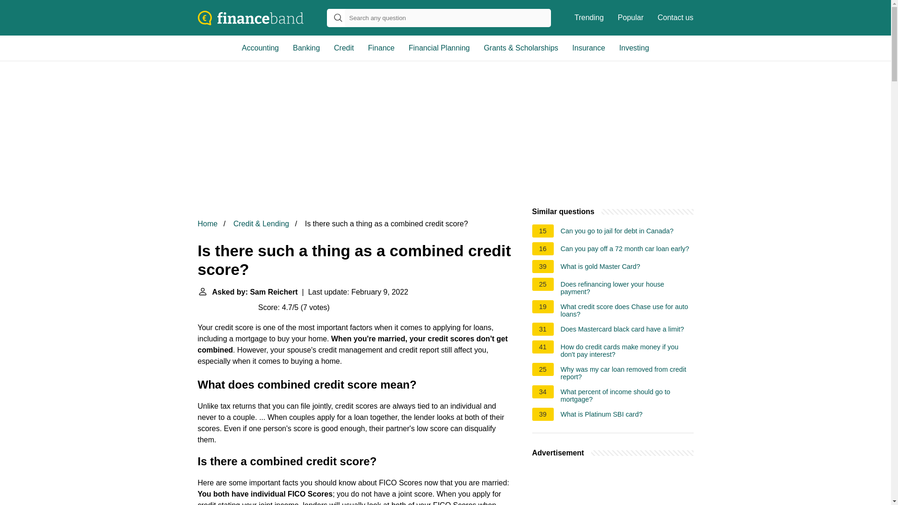  Describe the element at coordinates (207, 224) in the screenshot. I see `Home` at that location.